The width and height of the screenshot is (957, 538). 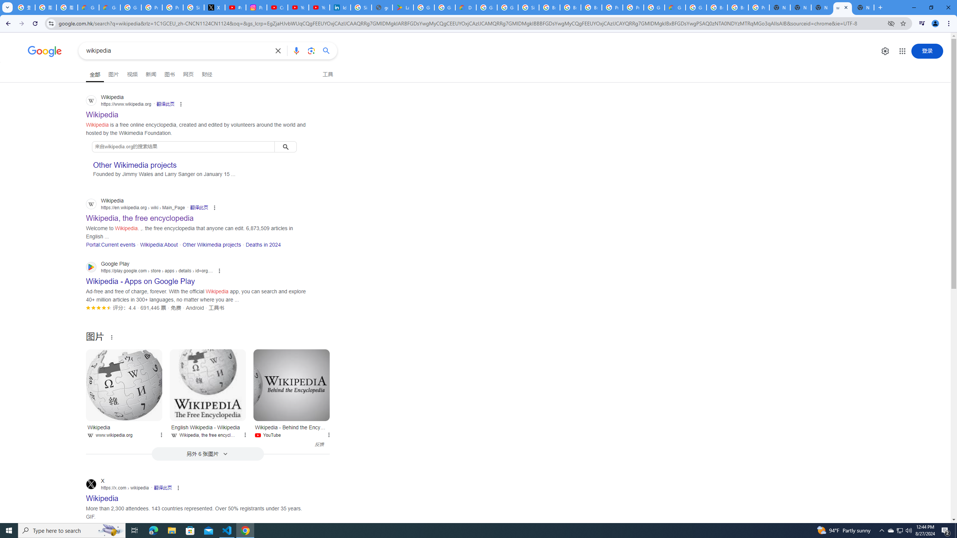 I want to click on Wikipedia, so click(x=124, y=385).